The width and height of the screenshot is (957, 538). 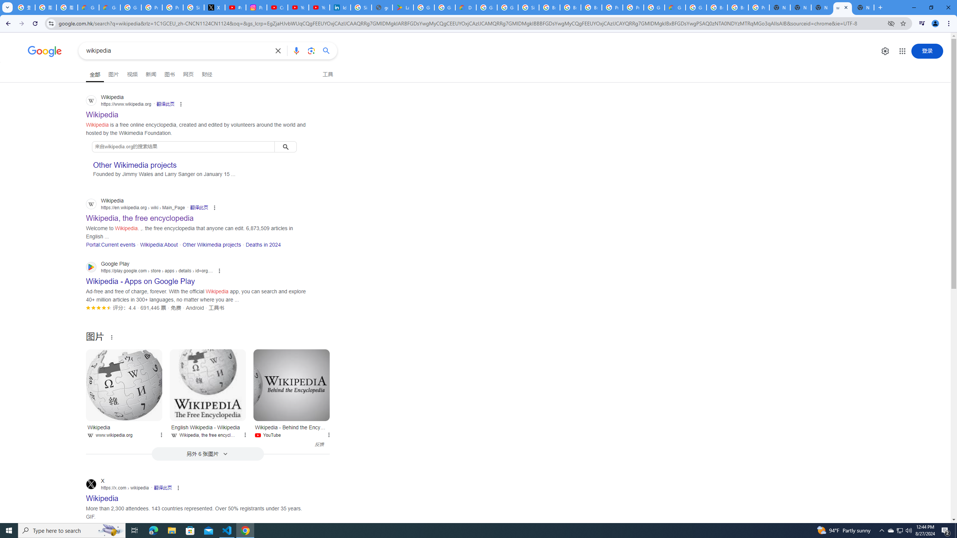 I want to click on Wikipedia, so click(x=124, y=385).